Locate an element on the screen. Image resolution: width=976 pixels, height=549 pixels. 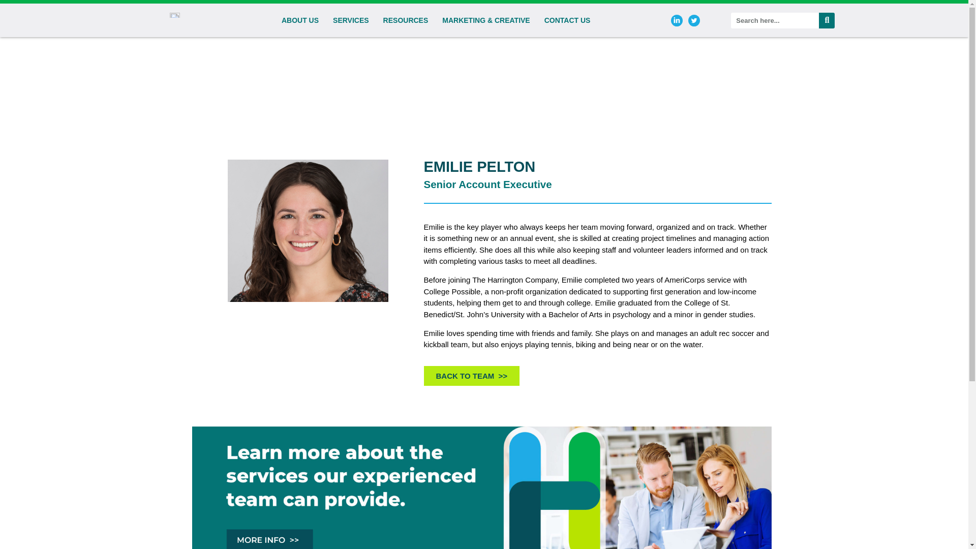
Search is located at coordinates (827, 20).